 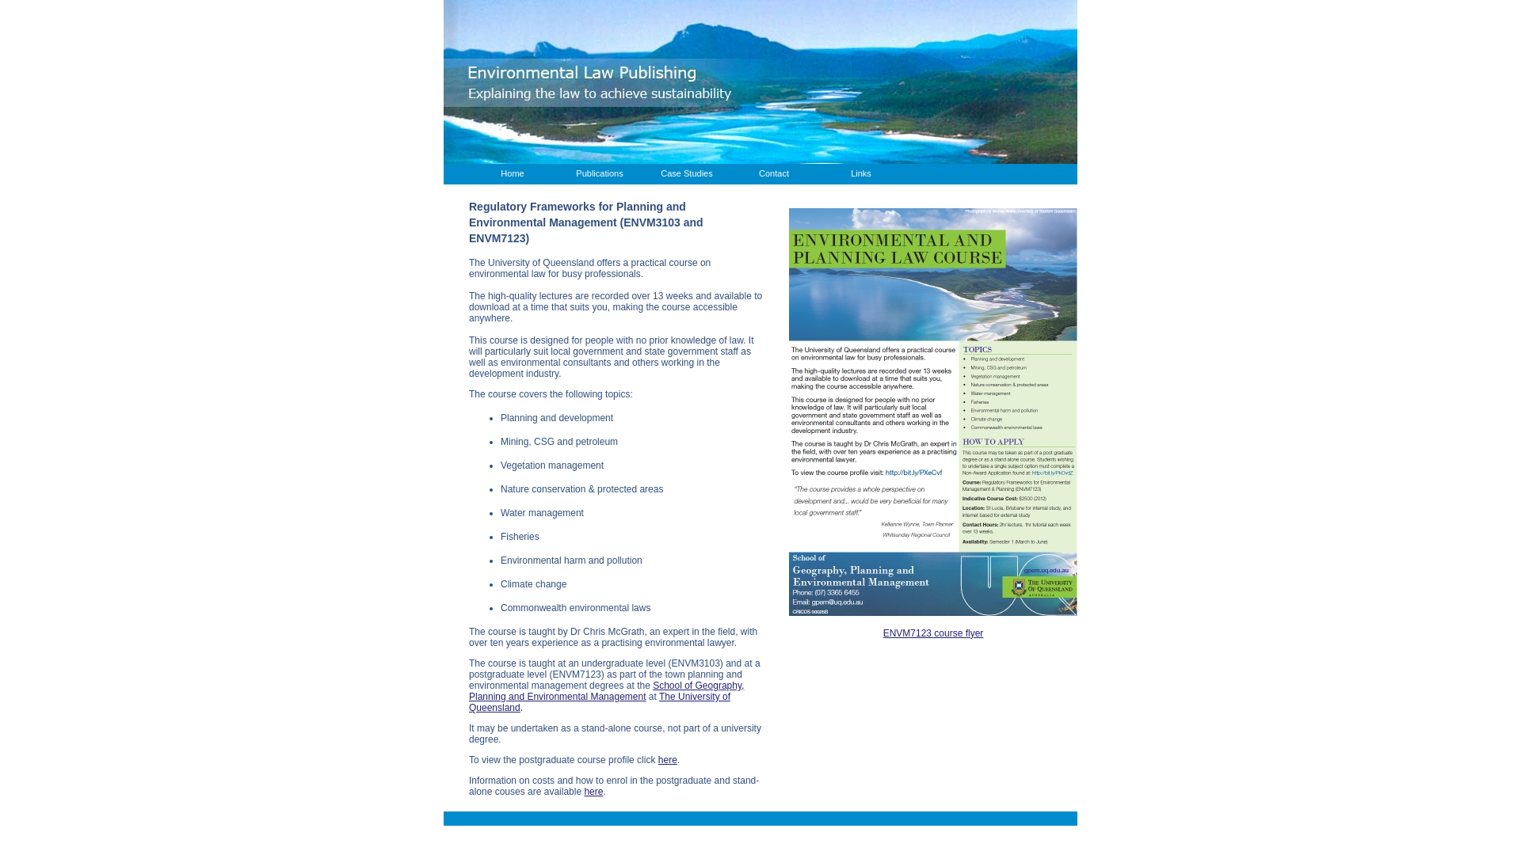 I want to click on ENVM7123 course flyer, so click(x=933, y=633).